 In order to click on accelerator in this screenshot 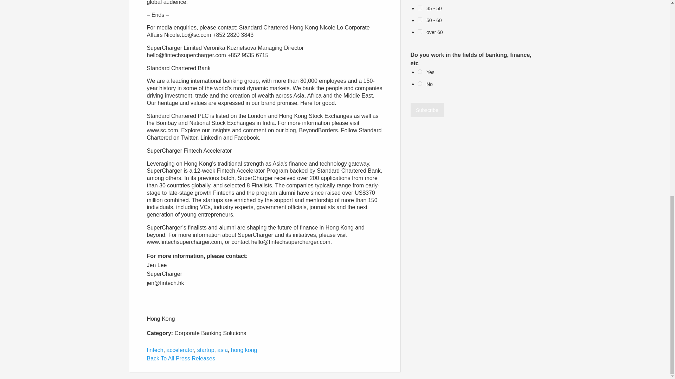, I will do `click(180, 350)`.